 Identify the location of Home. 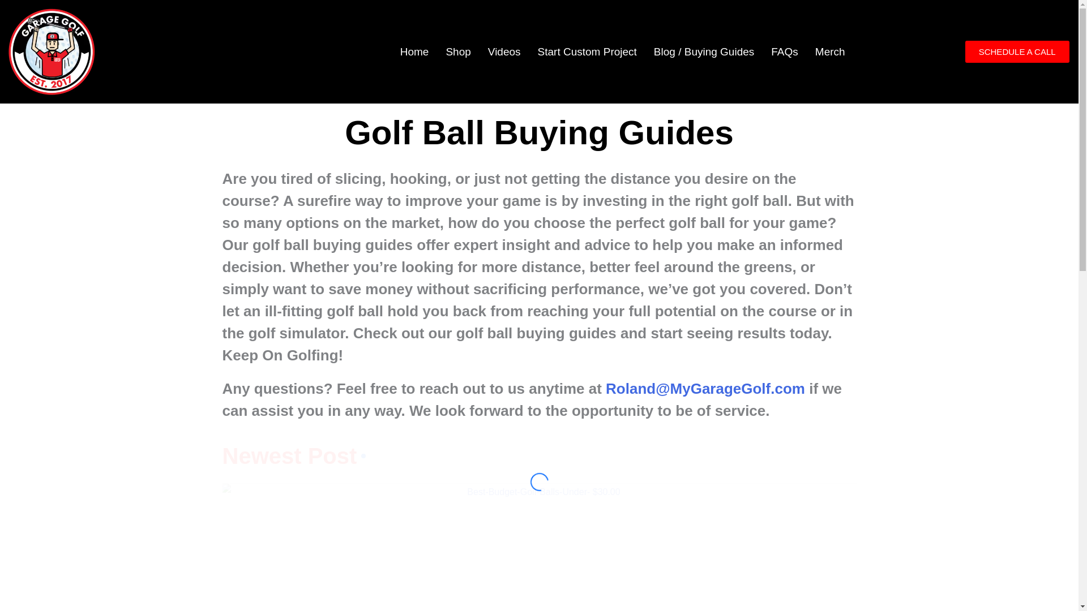
(414, 51).